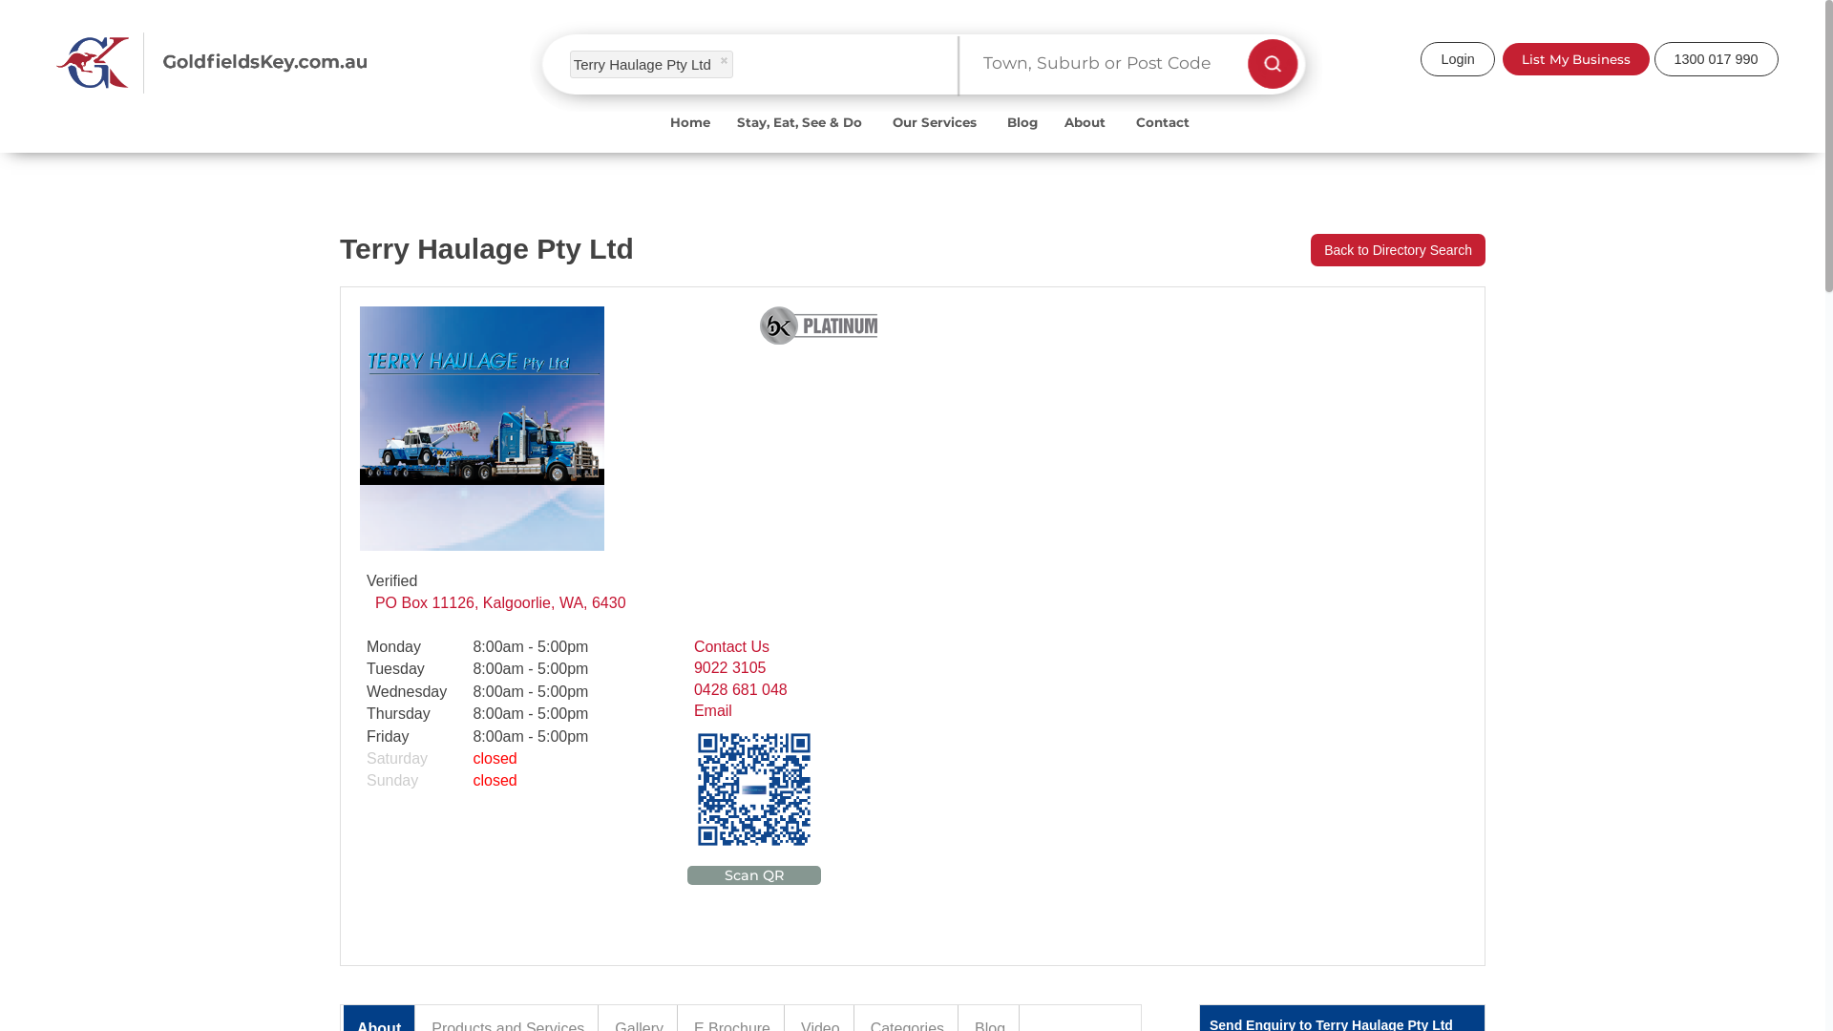 This screenshot has width=1833, height=1031. I want to click on   PO Box 11126, Kalgoorlie, WA, 6430, so click(620, 603).